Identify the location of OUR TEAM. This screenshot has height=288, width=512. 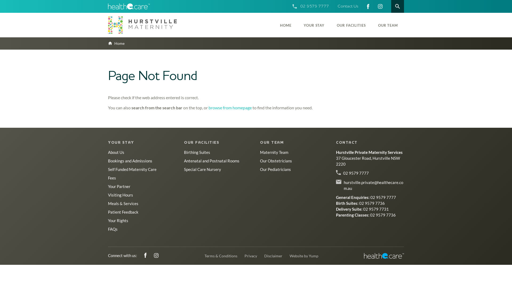
(388, 25).